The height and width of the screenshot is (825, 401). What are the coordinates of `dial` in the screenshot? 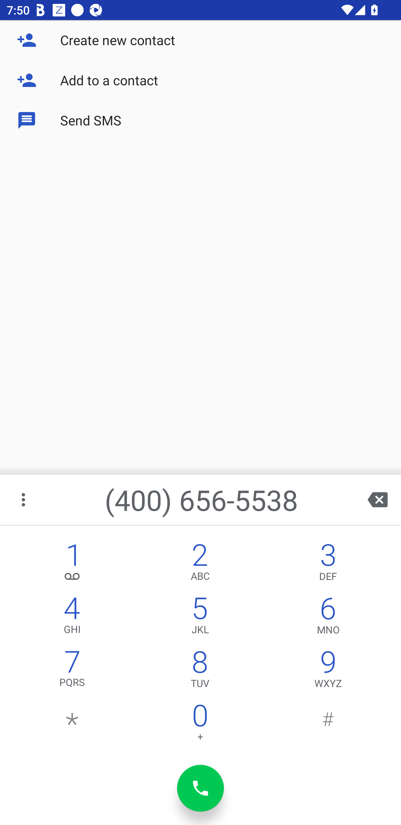 It's located at (200, 788).